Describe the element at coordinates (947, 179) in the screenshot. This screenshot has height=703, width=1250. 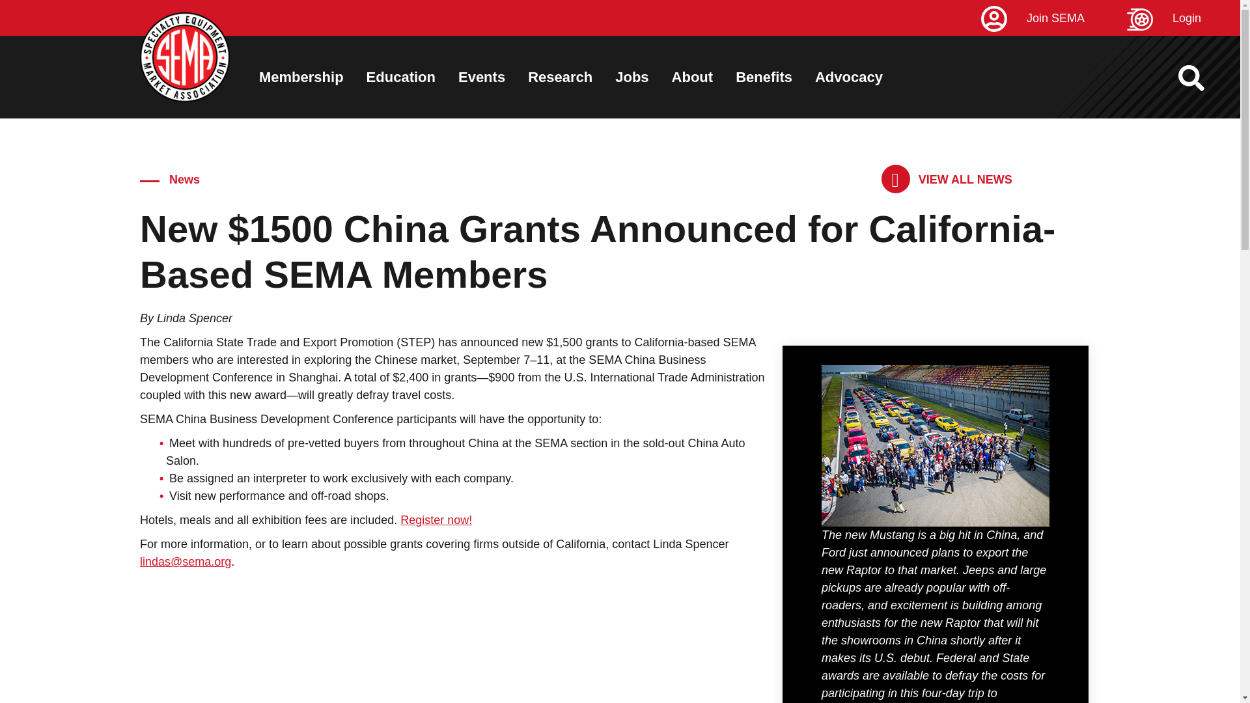
I see `VIEW ALL NEWS` at that location.